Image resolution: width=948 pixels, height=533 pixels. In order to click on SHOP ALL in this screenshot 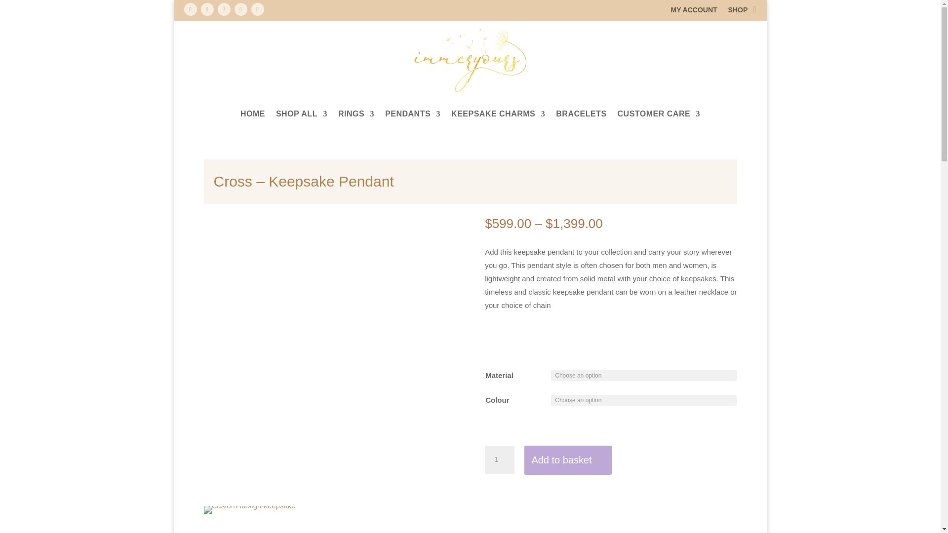, I will do `click(301, 114)`.